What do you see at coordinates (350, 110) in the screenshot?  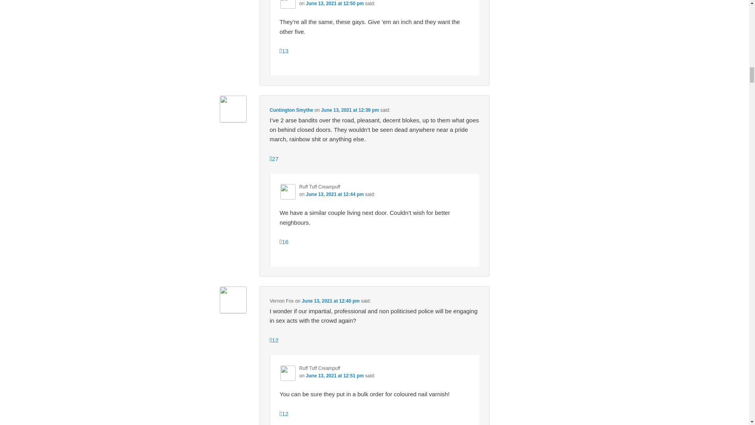 I see `June 13, 2021 at 12:39 pm` at bounding box center [350, 110].